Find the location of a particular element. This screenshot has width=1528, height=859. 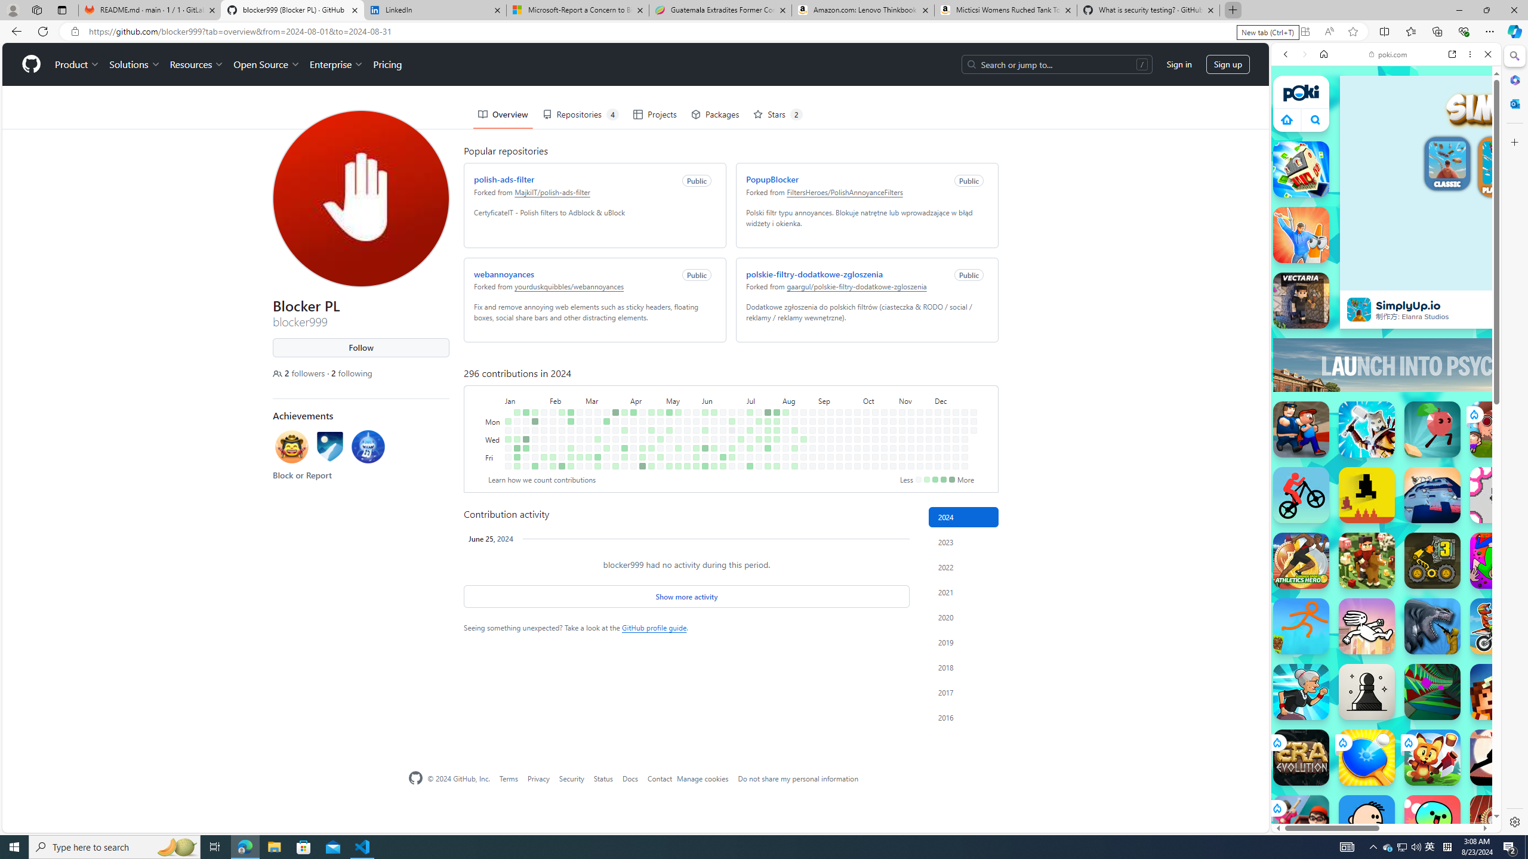

No contributions on February 29th. is located at coordinates (580, 448).